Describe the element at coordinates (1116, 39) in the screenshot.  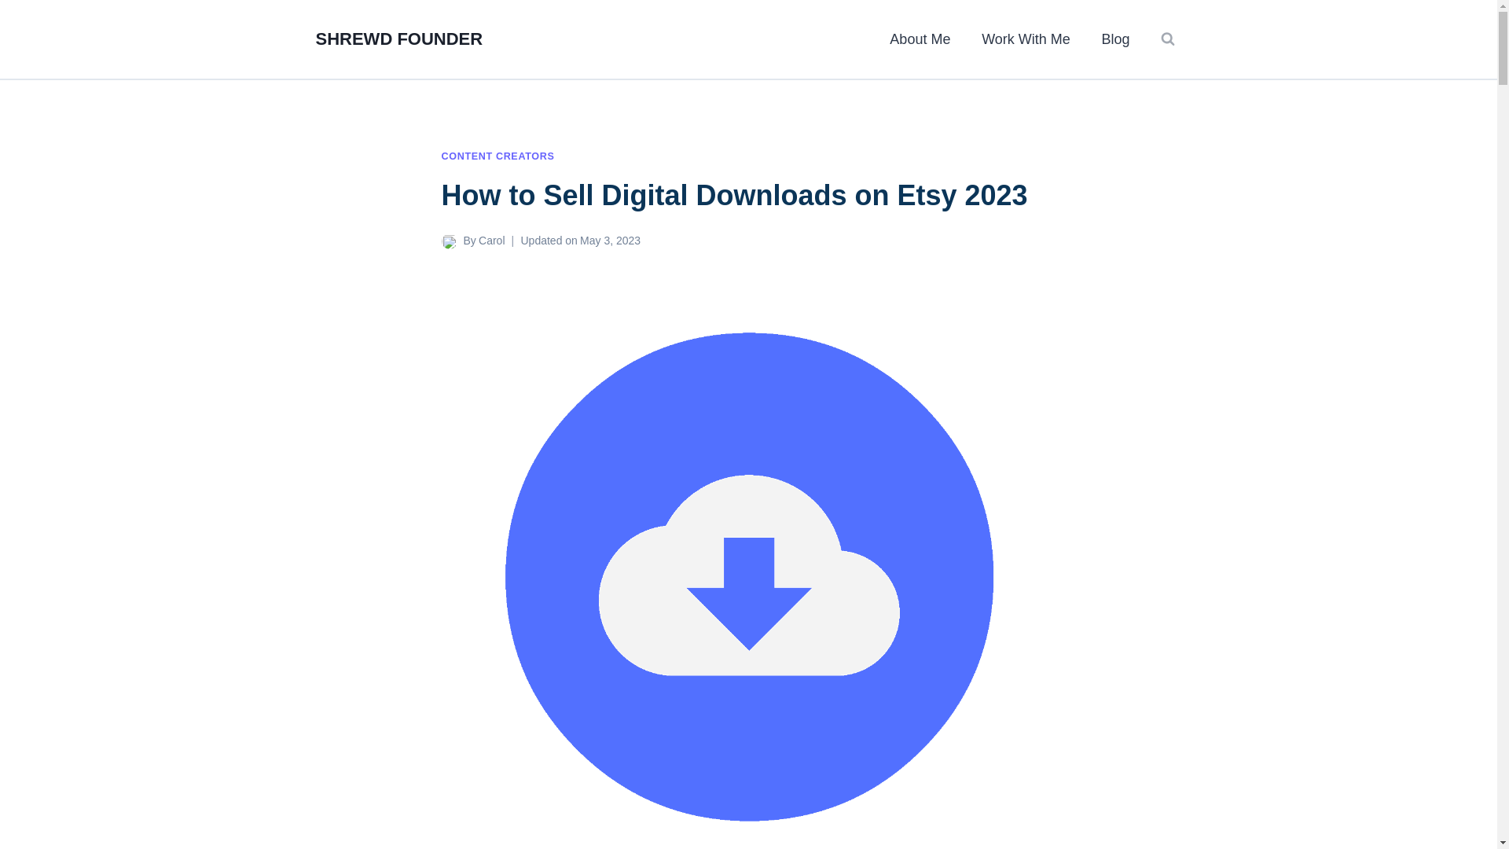
I see `Blog` at that location.